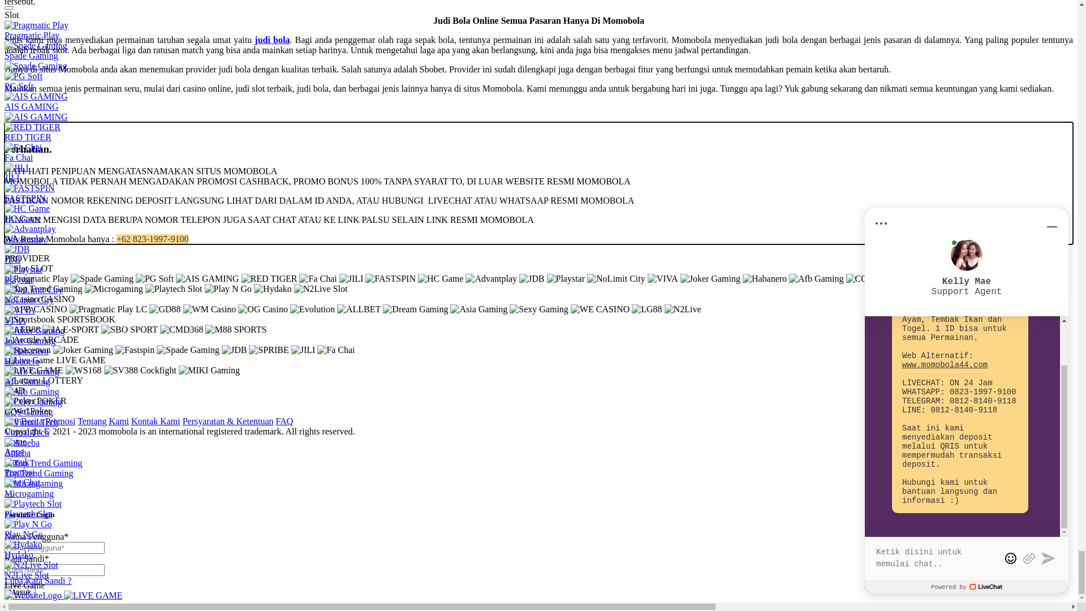 The width and height of the screenshot is (1086, 611). I want to click on Home, so click(550, 324).